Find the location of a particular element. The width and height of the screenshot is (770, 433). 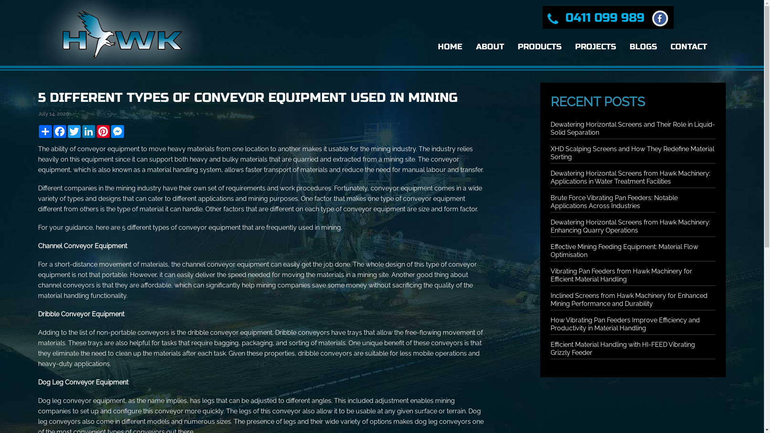

HOME is located at coordinates (450, 47).